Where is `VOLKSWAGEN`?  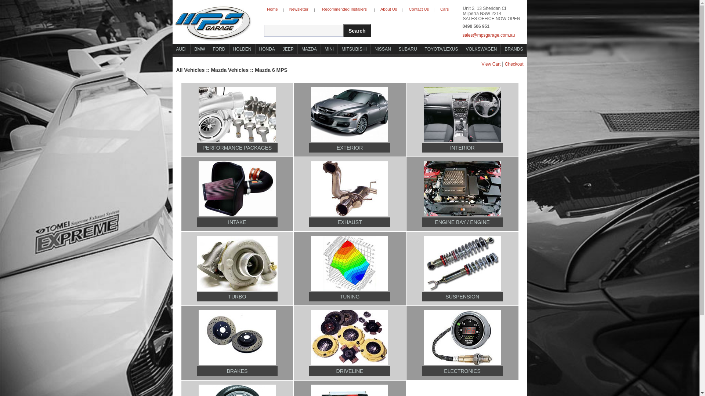
VOLKSWAGEN is located at coordinates (482, 49).